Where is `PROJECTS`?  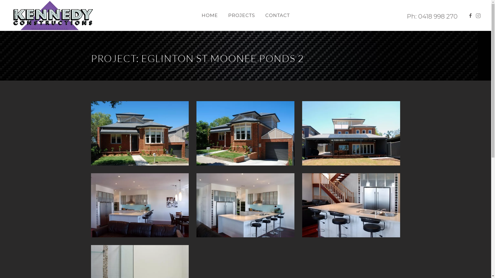
PROJECTS is located at coordinates (241, 15).